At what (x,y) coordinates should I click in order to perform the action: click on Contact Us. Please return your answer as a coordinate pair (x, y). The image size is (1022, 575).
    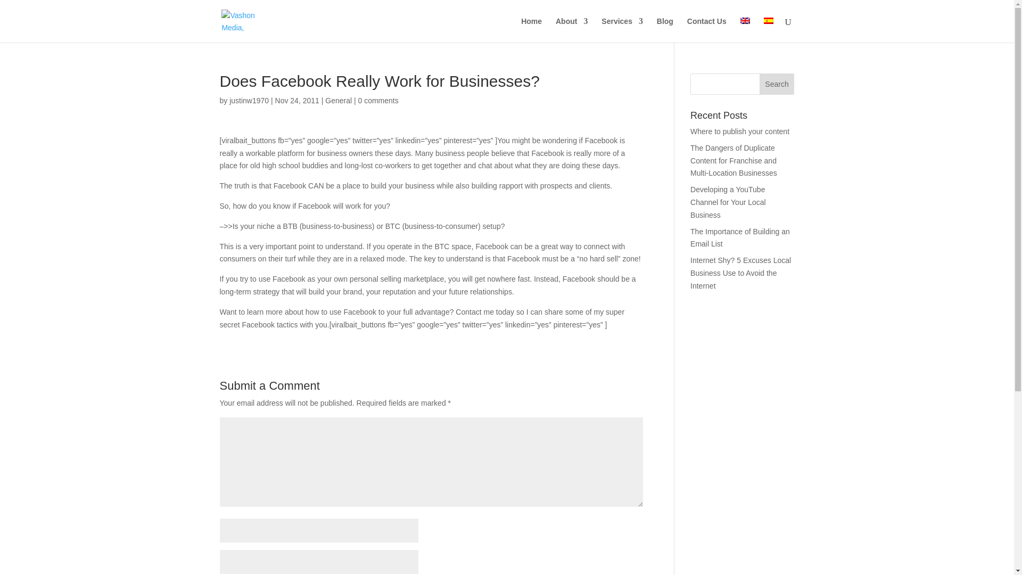
    Looking at the image, I should click on (707, 30).